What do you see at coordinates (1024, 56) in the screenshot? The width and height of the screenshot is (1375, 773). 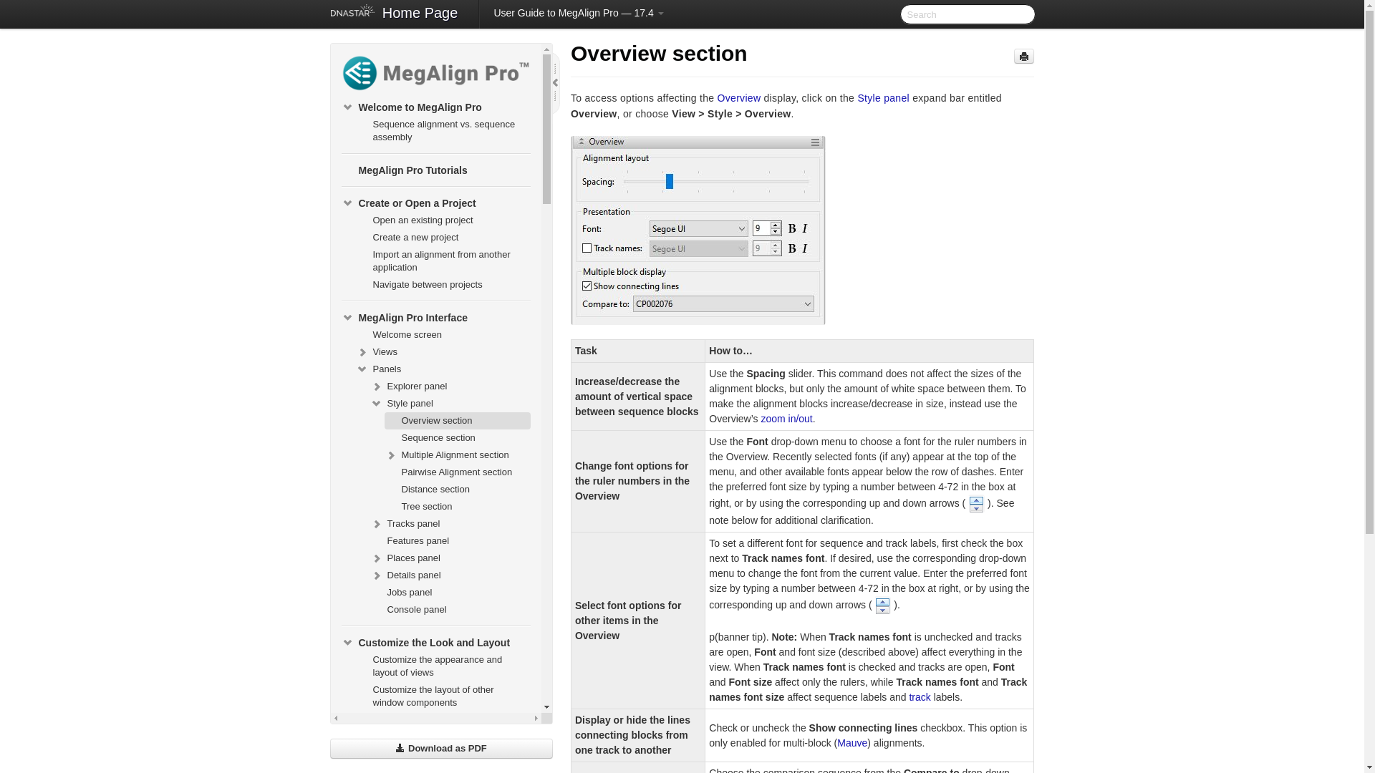 I see `Print page` at bounding box center [1024, 56].